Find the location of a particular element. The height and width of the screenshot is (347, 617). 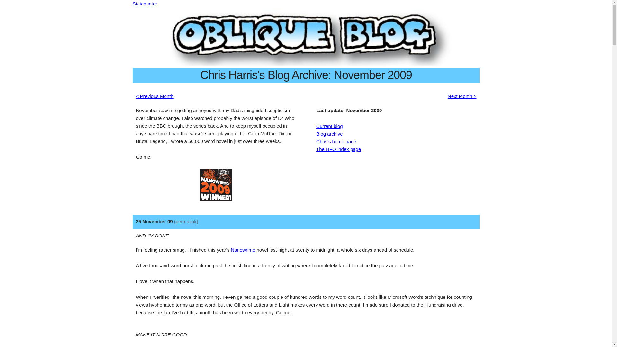

Clients from hell is located at coordinates (437, 346).